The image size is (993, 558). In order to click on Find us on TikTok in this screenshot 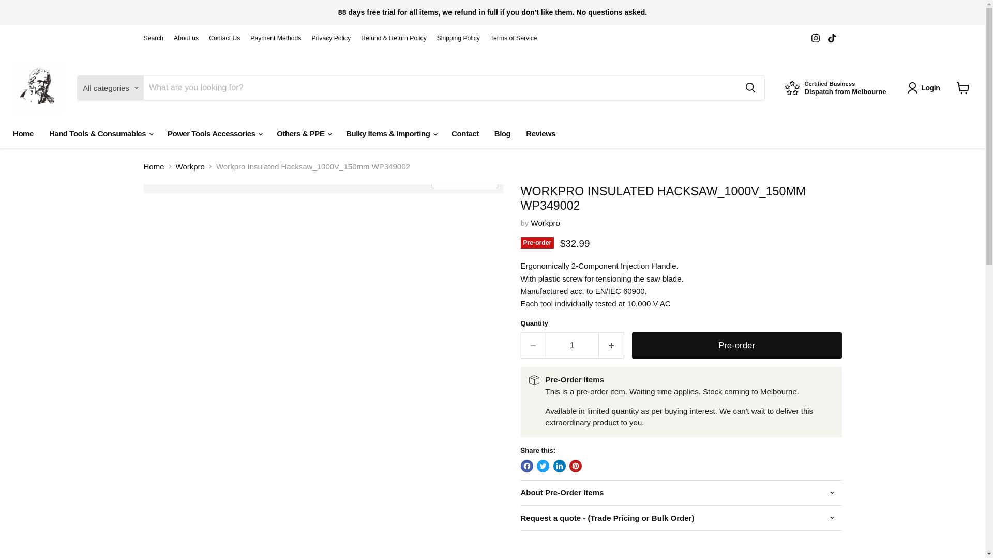, I will do `click(458, 38)`.